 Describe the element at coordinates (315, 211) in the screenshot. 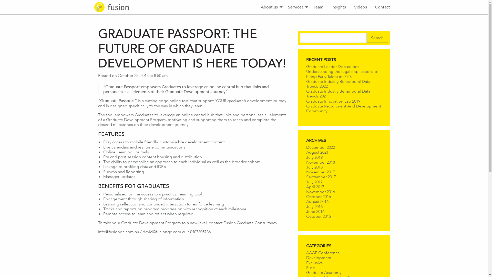

I see `June 2016` at that location.